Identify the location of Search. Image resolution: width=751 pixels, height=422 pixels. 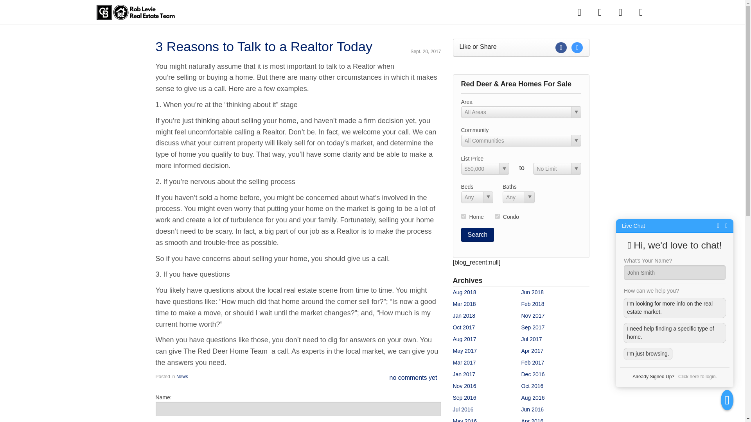
(477, 234).